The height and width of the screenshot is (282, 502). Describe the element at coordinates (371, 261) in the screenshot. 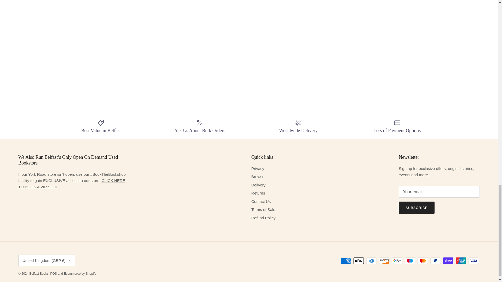

I see `Diners Club` at that location.